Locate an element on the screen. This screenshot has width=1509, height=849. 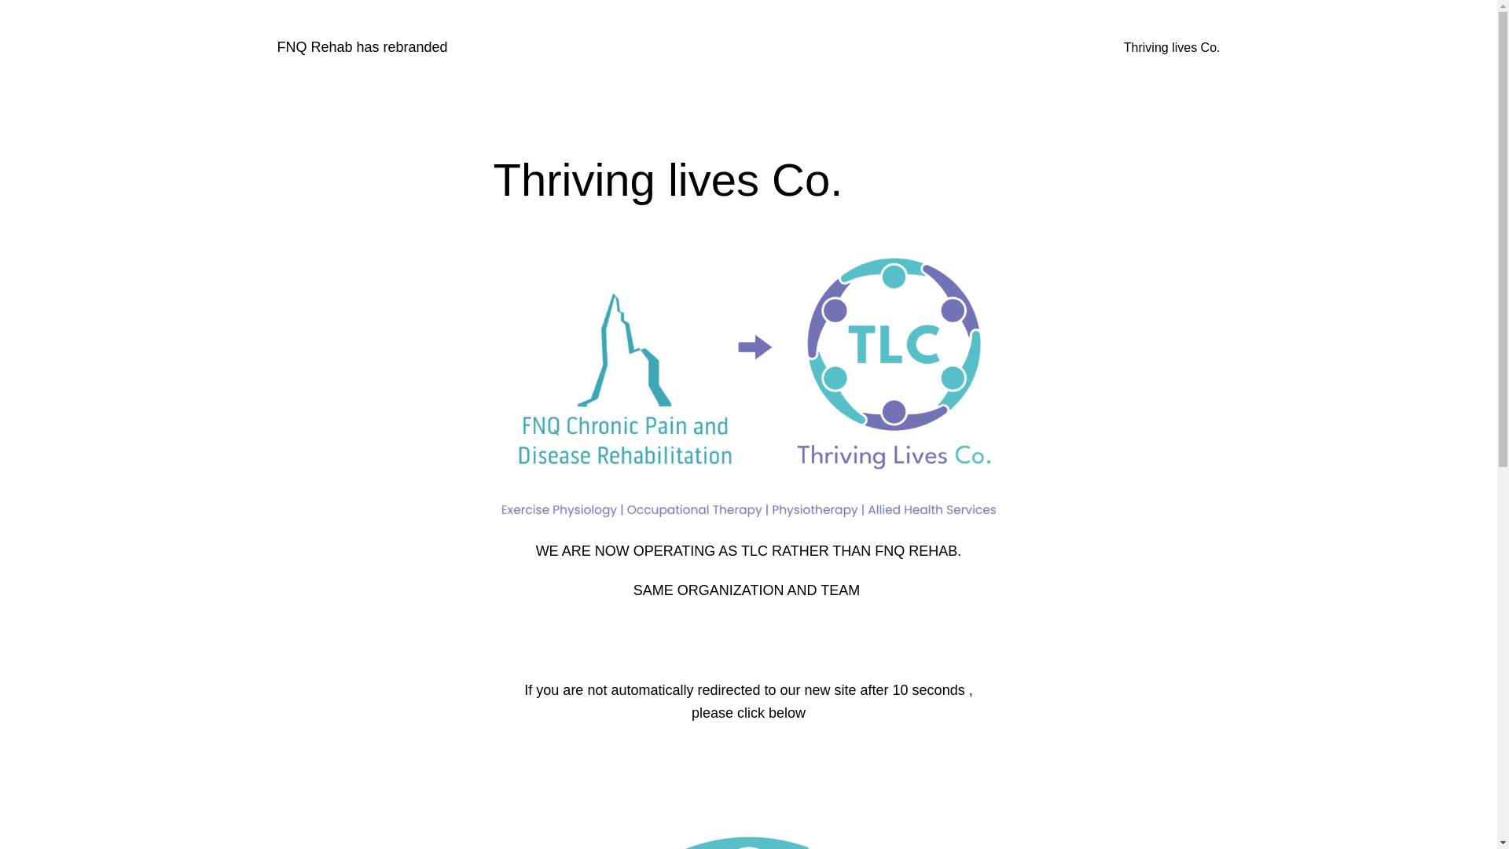
Thriving lives Co. is located at coordinates (1173, 48).